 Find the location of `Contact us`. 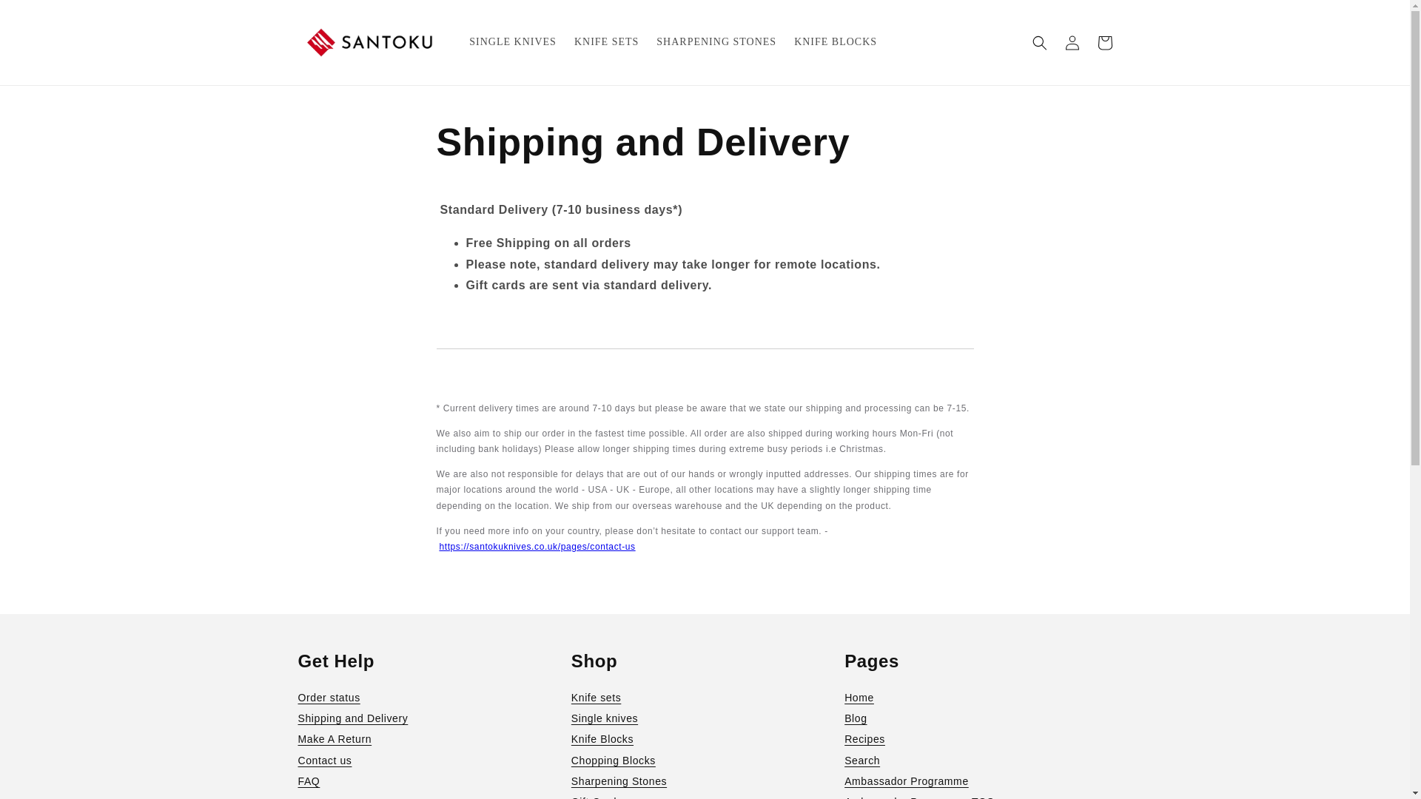

Contact us is located at coordinates (431, 761).